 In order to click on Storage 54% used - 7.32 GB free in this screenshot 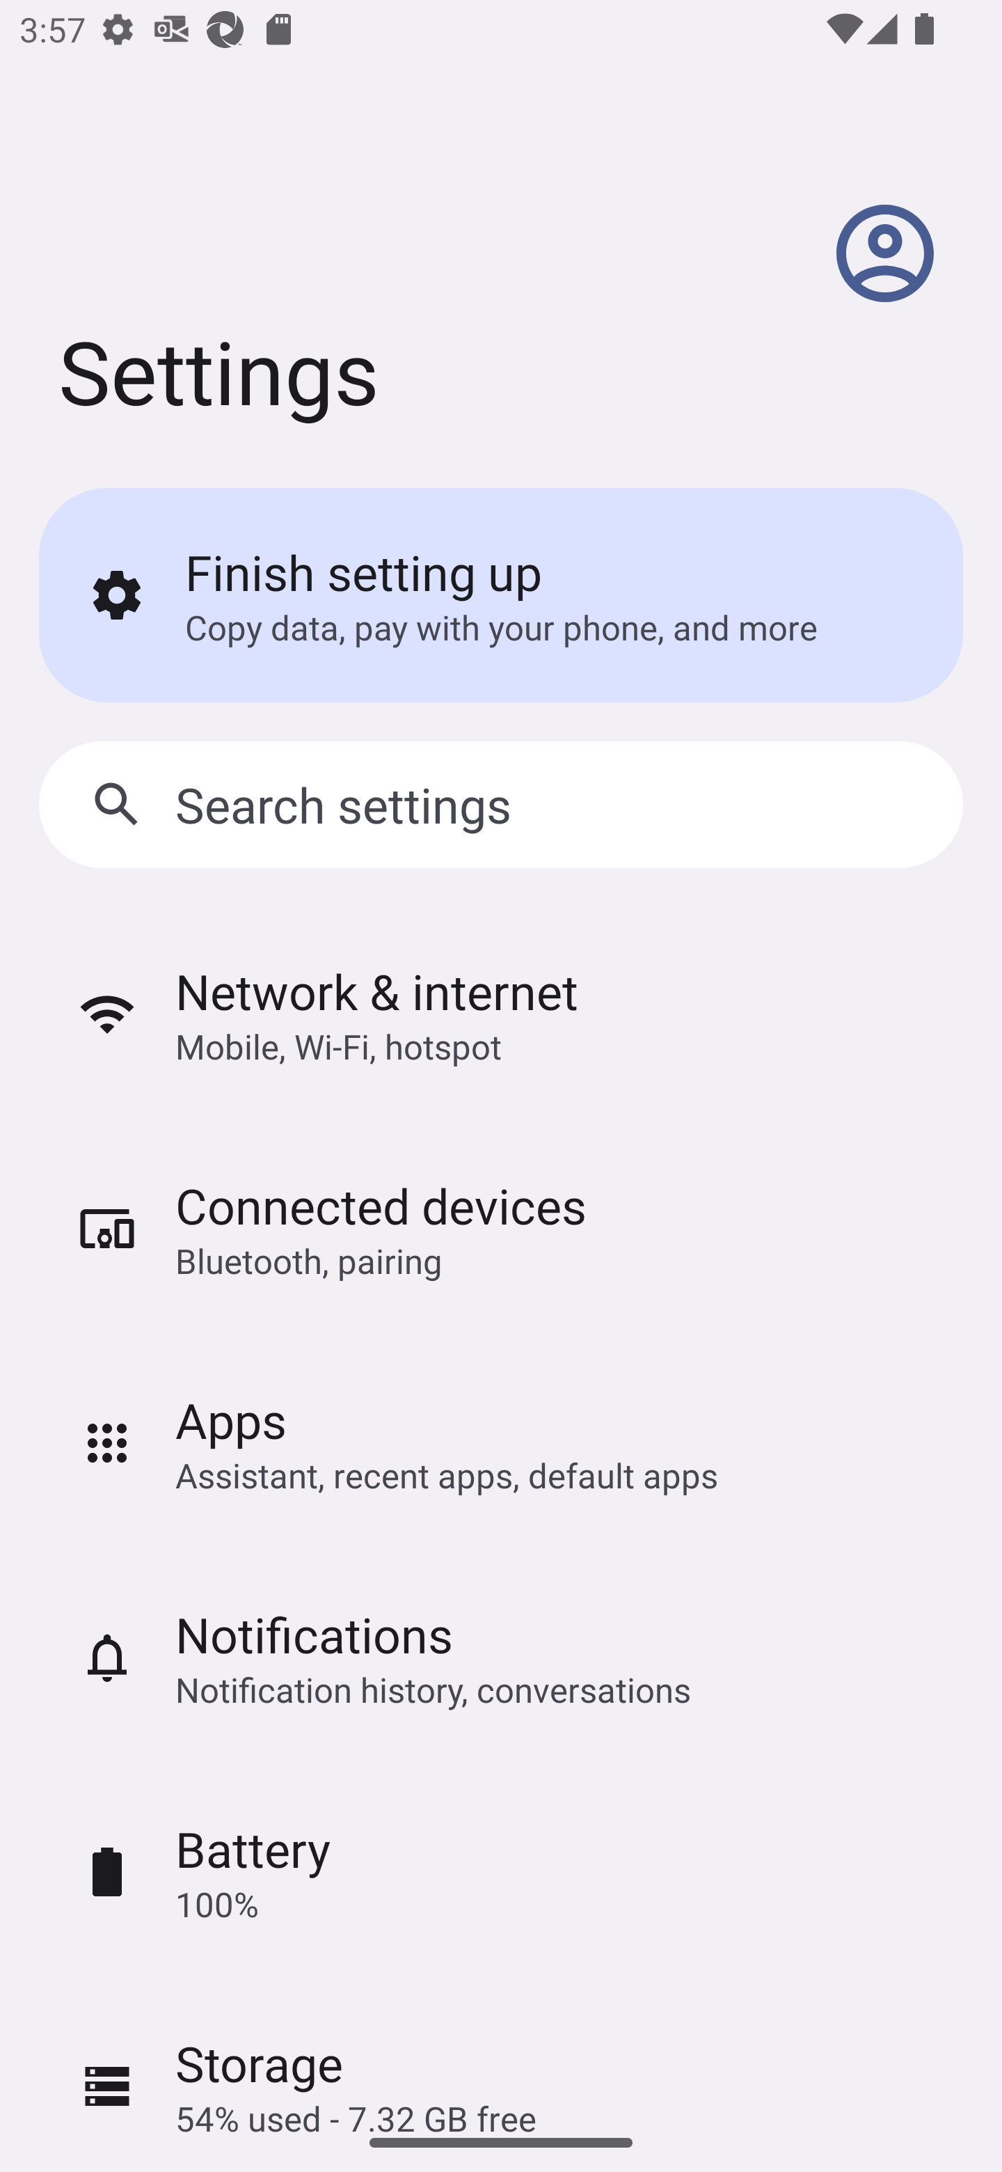, I will do `click(501, 2045)`.